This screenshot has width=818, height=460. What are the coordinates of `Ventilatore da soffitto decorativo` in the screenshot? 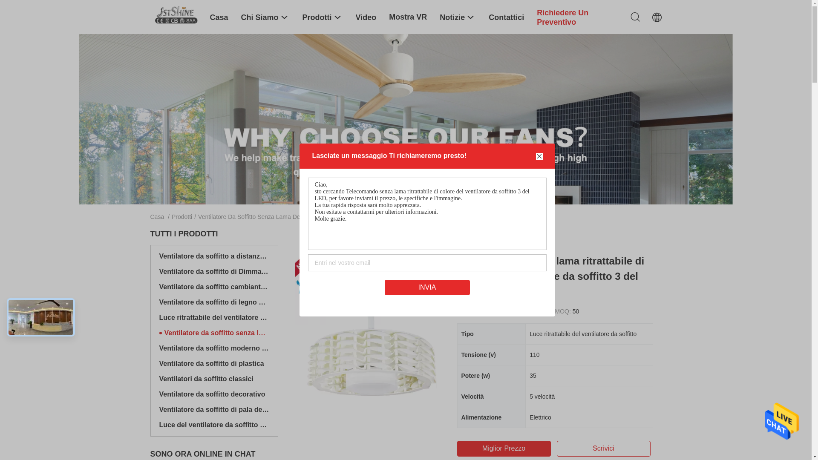 It's located at (214, 394).